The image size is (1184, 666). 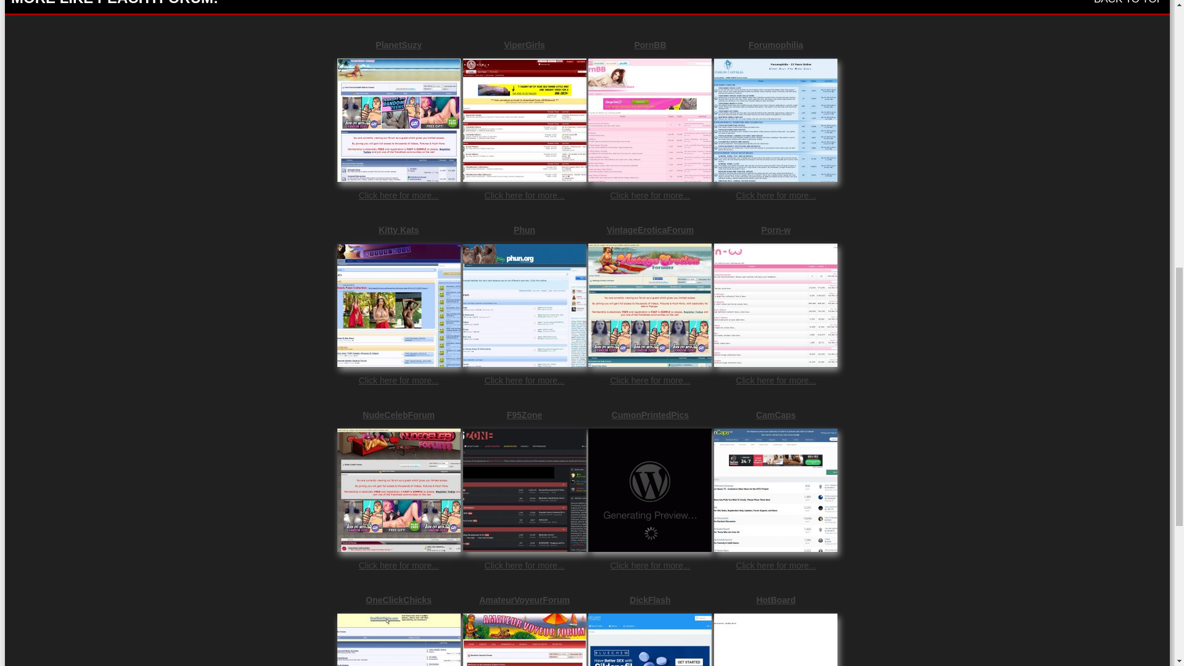 What do you see at coordinates (524, 44) in the screenshot?
I see `ViperGirls` at bounding box center [524, 44].